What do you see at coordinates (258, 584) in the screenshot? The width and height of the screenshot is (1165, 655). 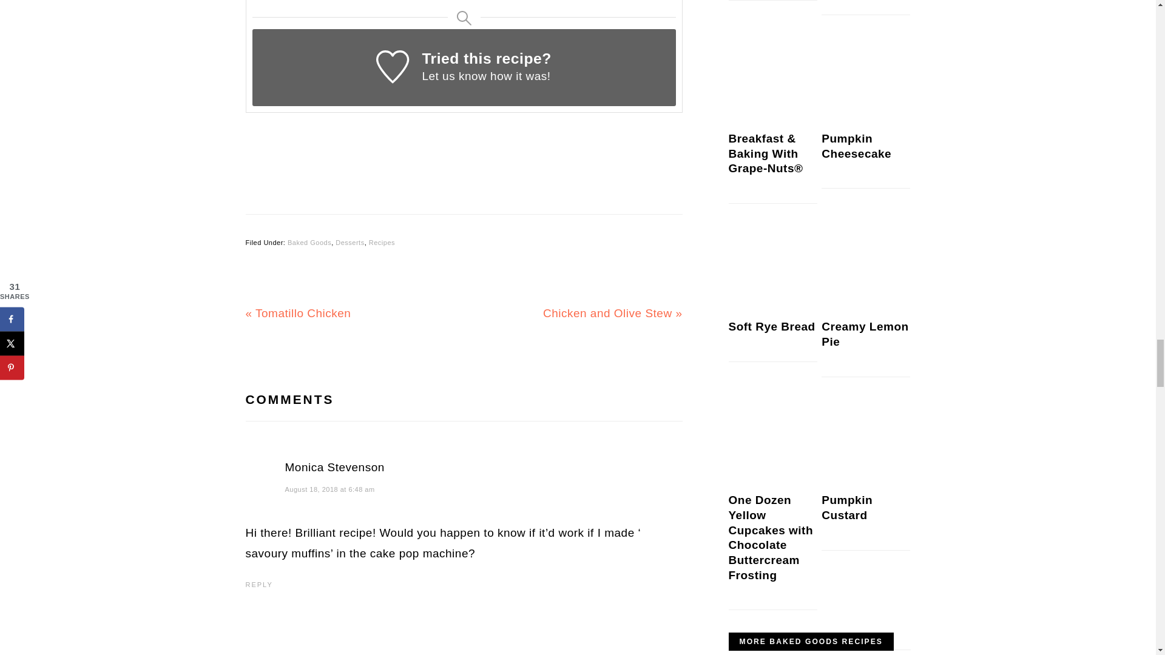 I see `REPLY` at bounding box center [258, 584].